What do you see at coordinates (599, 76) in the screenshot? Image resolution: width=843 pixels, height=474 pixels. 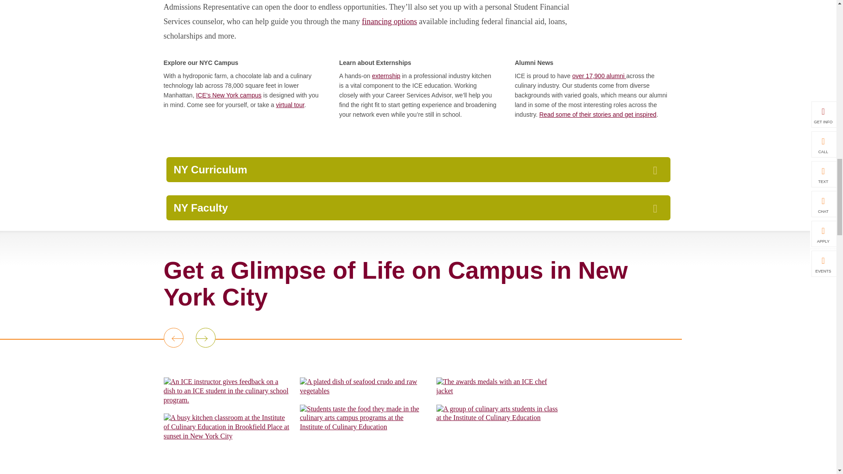 I see `Alumni profiles` at bounding box center [599, 76].